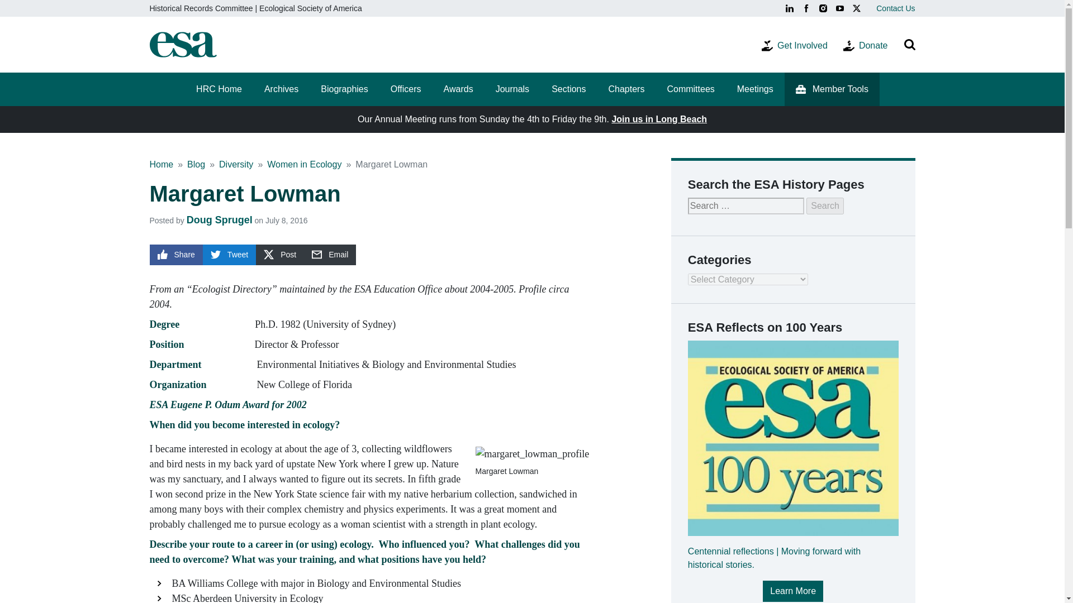 The image size is (1073, 603). What do you see at coordinates (344, 89) in the screenshot?
I see `Biographies` at bounding box center [344, 89].